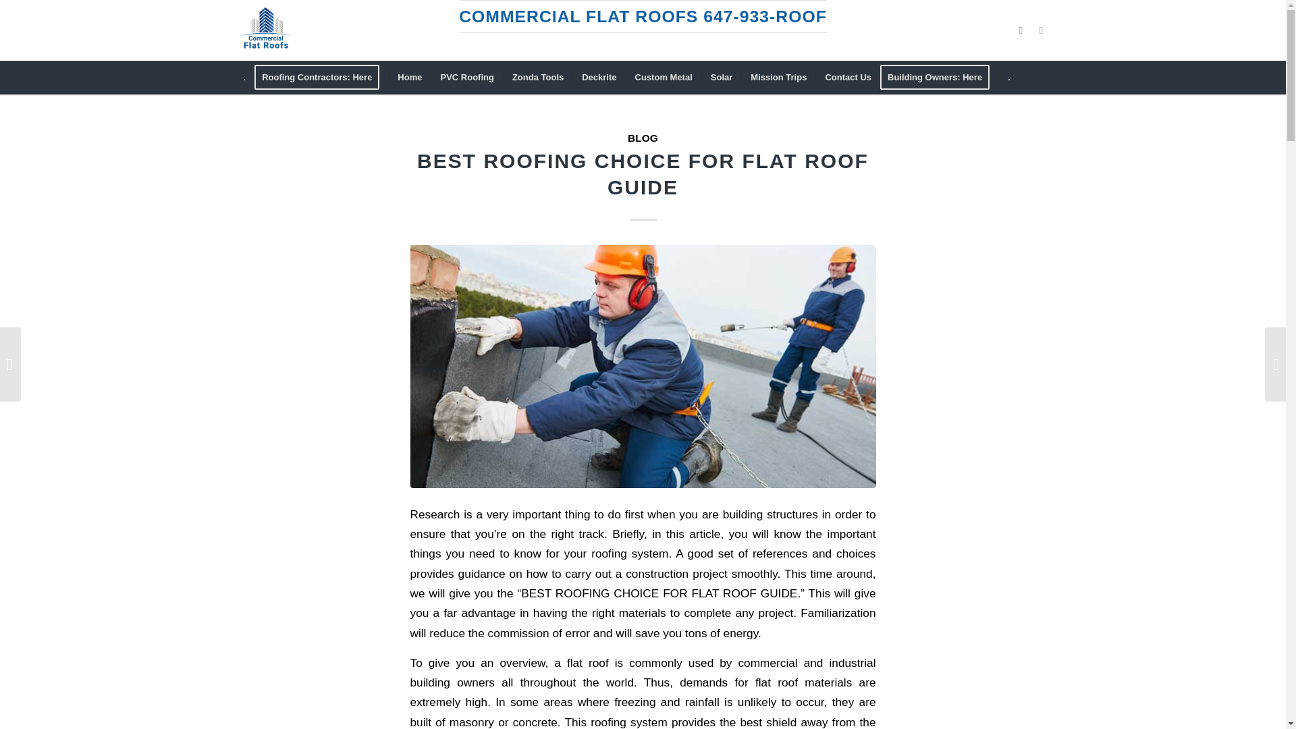 Image resolution: width=1296 pixels, height=729 pixels. What do you see at coordinates (466, 77) in the screenshot?
I see `PVC Roofing` at bounding box center [466, 77].